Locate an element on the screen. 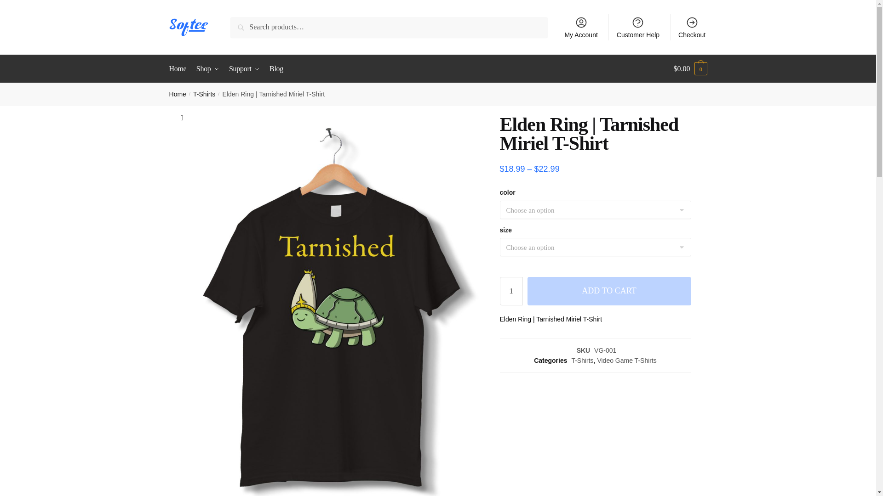  SEARCH is located at coordinates (263, 31).